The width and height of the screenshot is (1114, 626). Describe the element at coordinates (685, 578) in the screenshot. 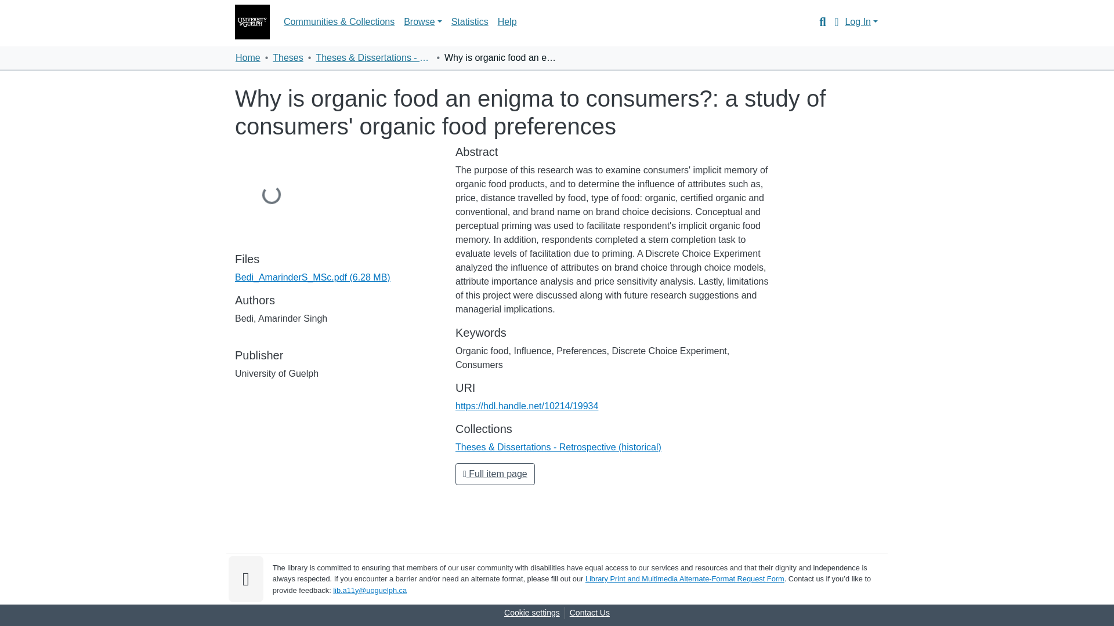

I see `Library Print and Multimedia Alternate-Format Request Form` at that location.